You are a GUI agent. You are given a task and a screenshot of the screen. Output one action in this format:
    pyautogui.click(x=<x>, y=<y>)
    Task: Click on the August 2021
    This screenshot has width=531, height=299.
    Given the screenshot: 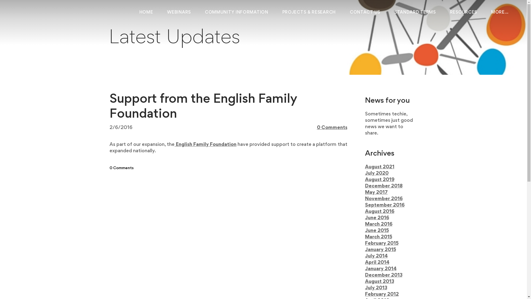 What is the action you would take?
    pyautogui.click(x=380, y=167)
    